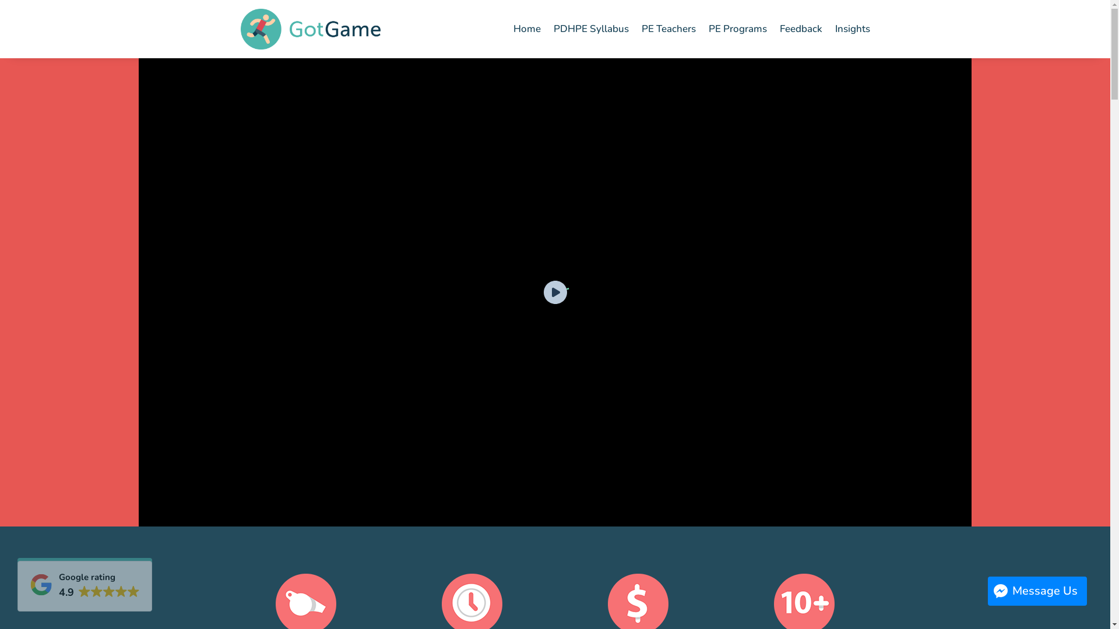 The width and height of the screenshot is (1119, 629). Describe the element at coordinates (738, 29) in the screenshot. I see `PE Programs` at that location.